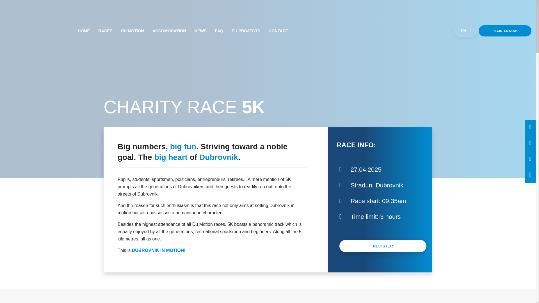 This screenshot has width=539, height=303. Describe the element at coordinates (169, 31) in the screenshot. I see `NEWS` at that location.